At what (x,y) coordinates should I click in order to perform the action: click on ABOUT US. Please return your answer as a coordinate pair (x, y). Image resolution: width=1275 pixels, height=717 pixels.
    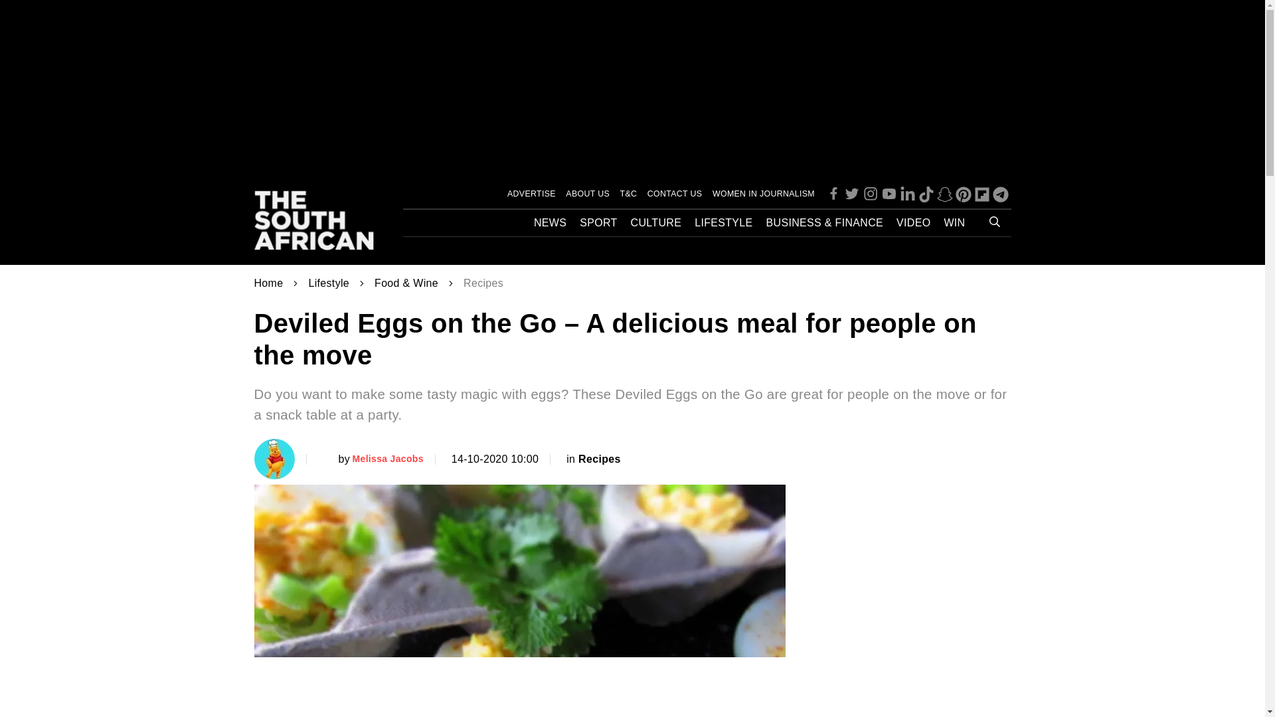
    Looking at the image, I should click on (587, 194).